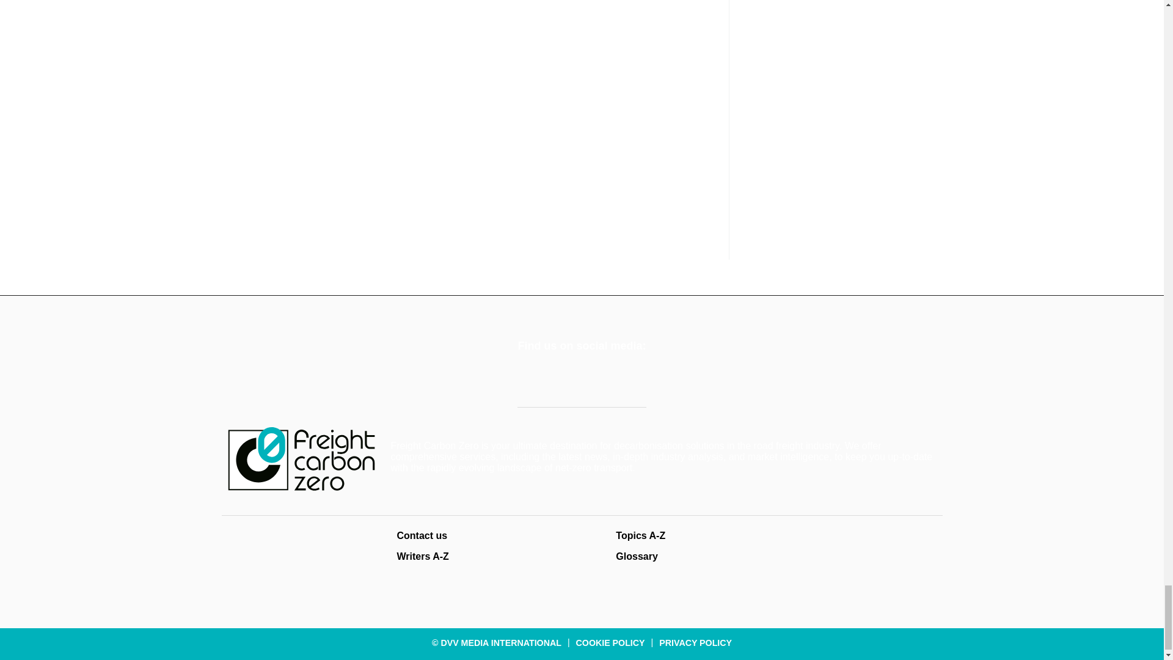 This screenshot has width=1173, height=660. Describe the element at coordinates (594, 378) in the screenshot. I see `Email us` at that location.